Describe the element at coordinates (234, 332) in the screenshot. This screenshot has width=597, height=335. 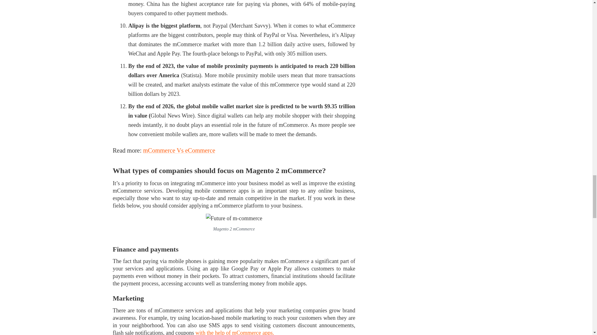
I see `with the help of mCommerce apps.` at that location.